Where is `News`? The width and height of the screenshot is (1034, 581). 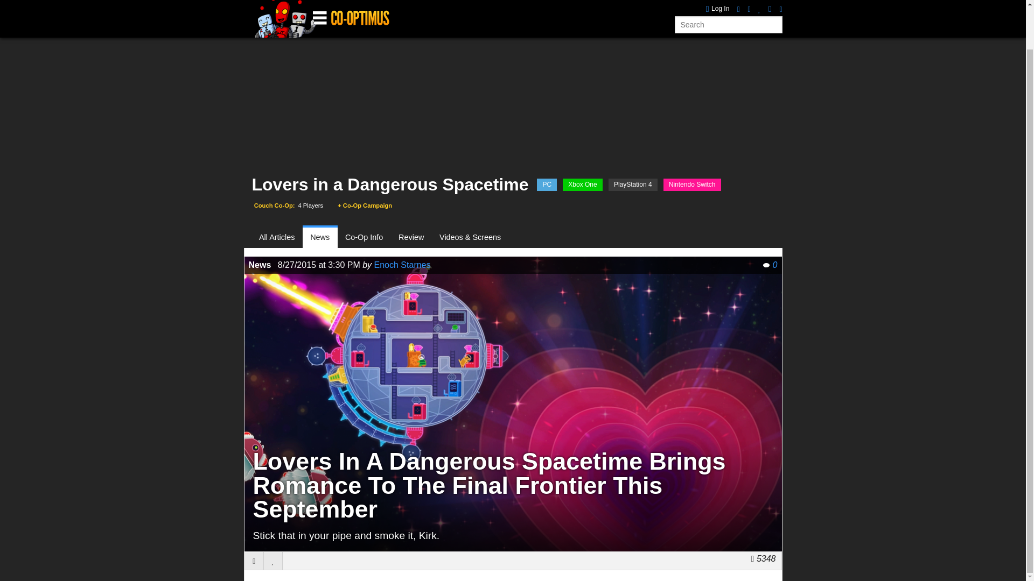
News is located at coordinates (320, 238).